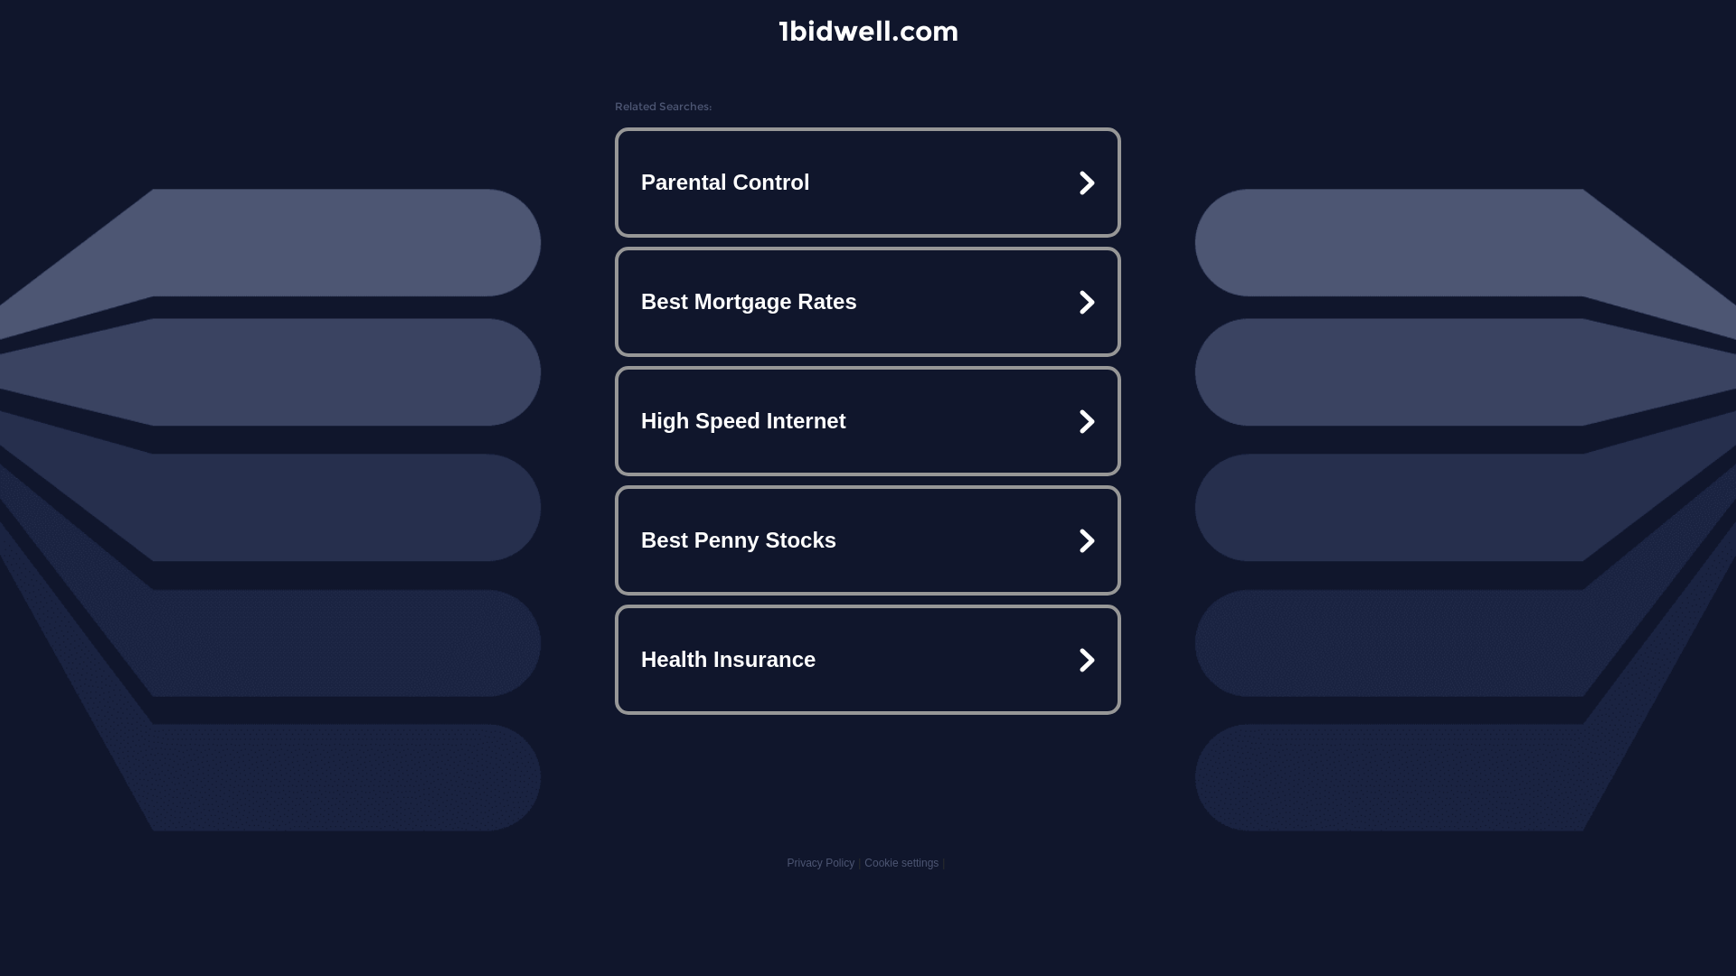 The height and width of the screenshot is (976, 1736). Describe the element at coordinates (868, 660) in the screenshot. I see `Health Insurance` at that location.